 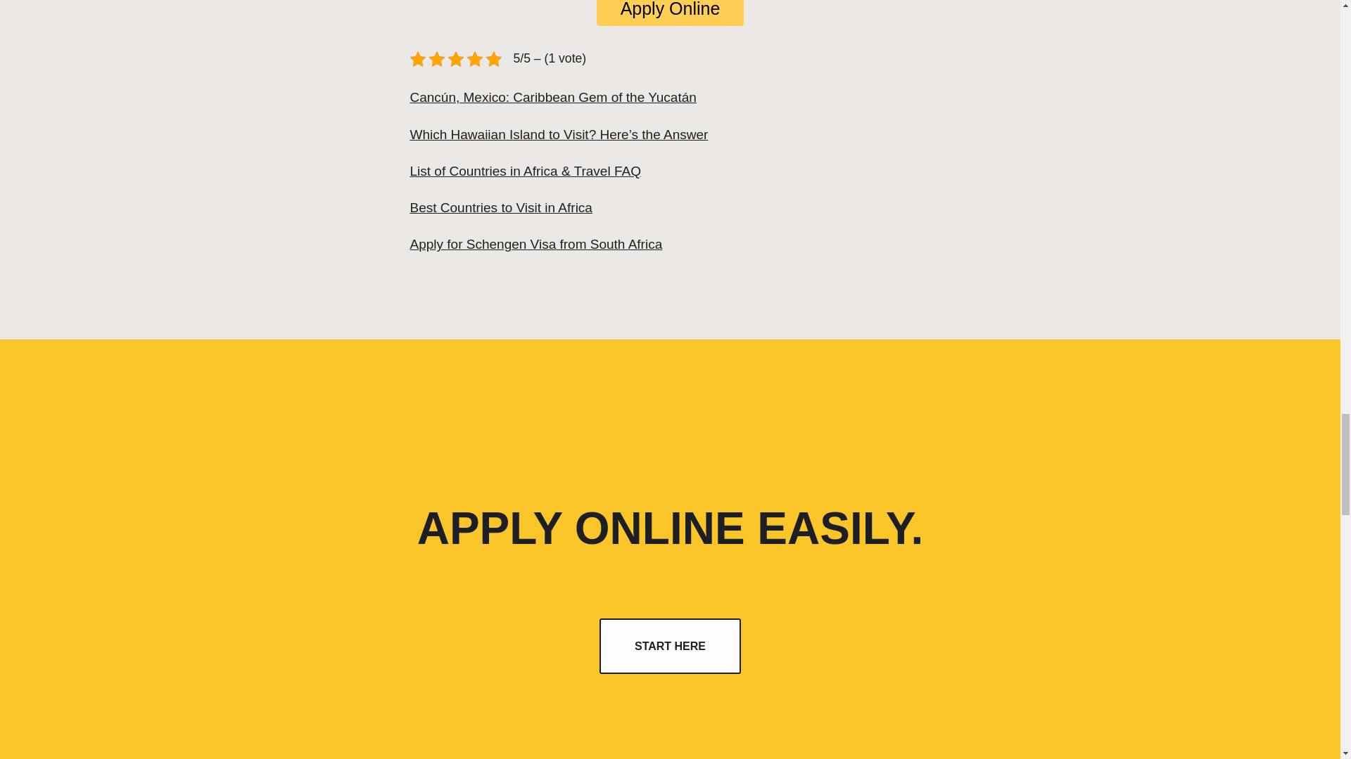 What do you see at coordinates (500, 207) in the screenshot?
I see `Best Countries to Visit in Africa` at bounding box center [500, 207].